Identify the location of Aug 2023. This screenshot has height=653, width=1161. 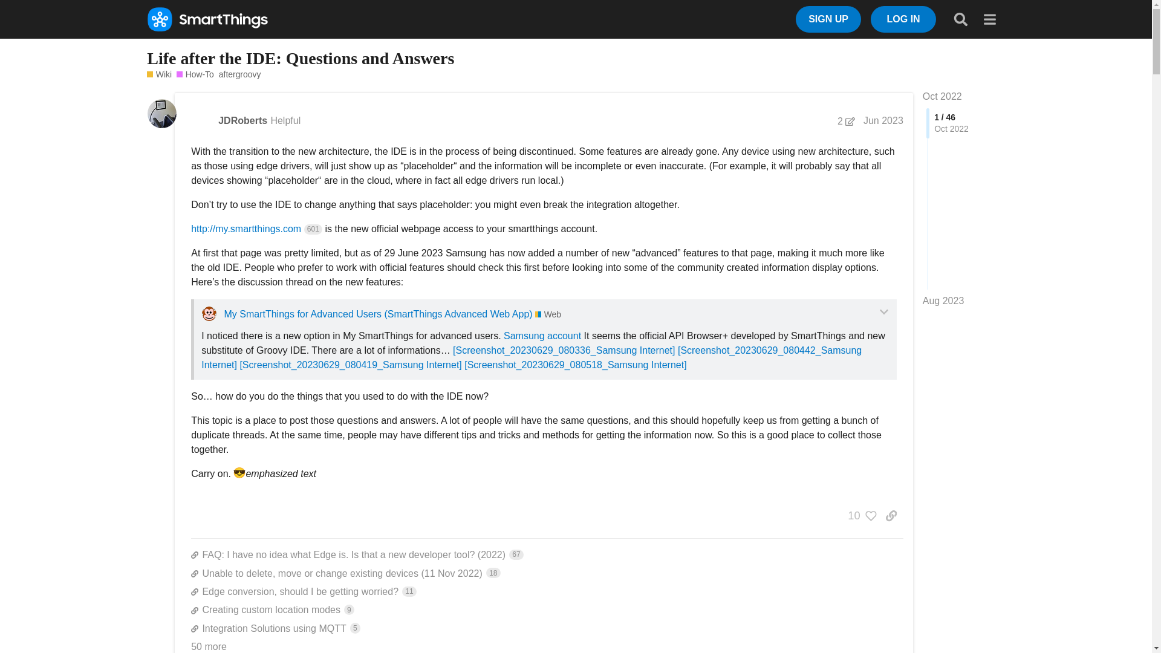
(943, 301).